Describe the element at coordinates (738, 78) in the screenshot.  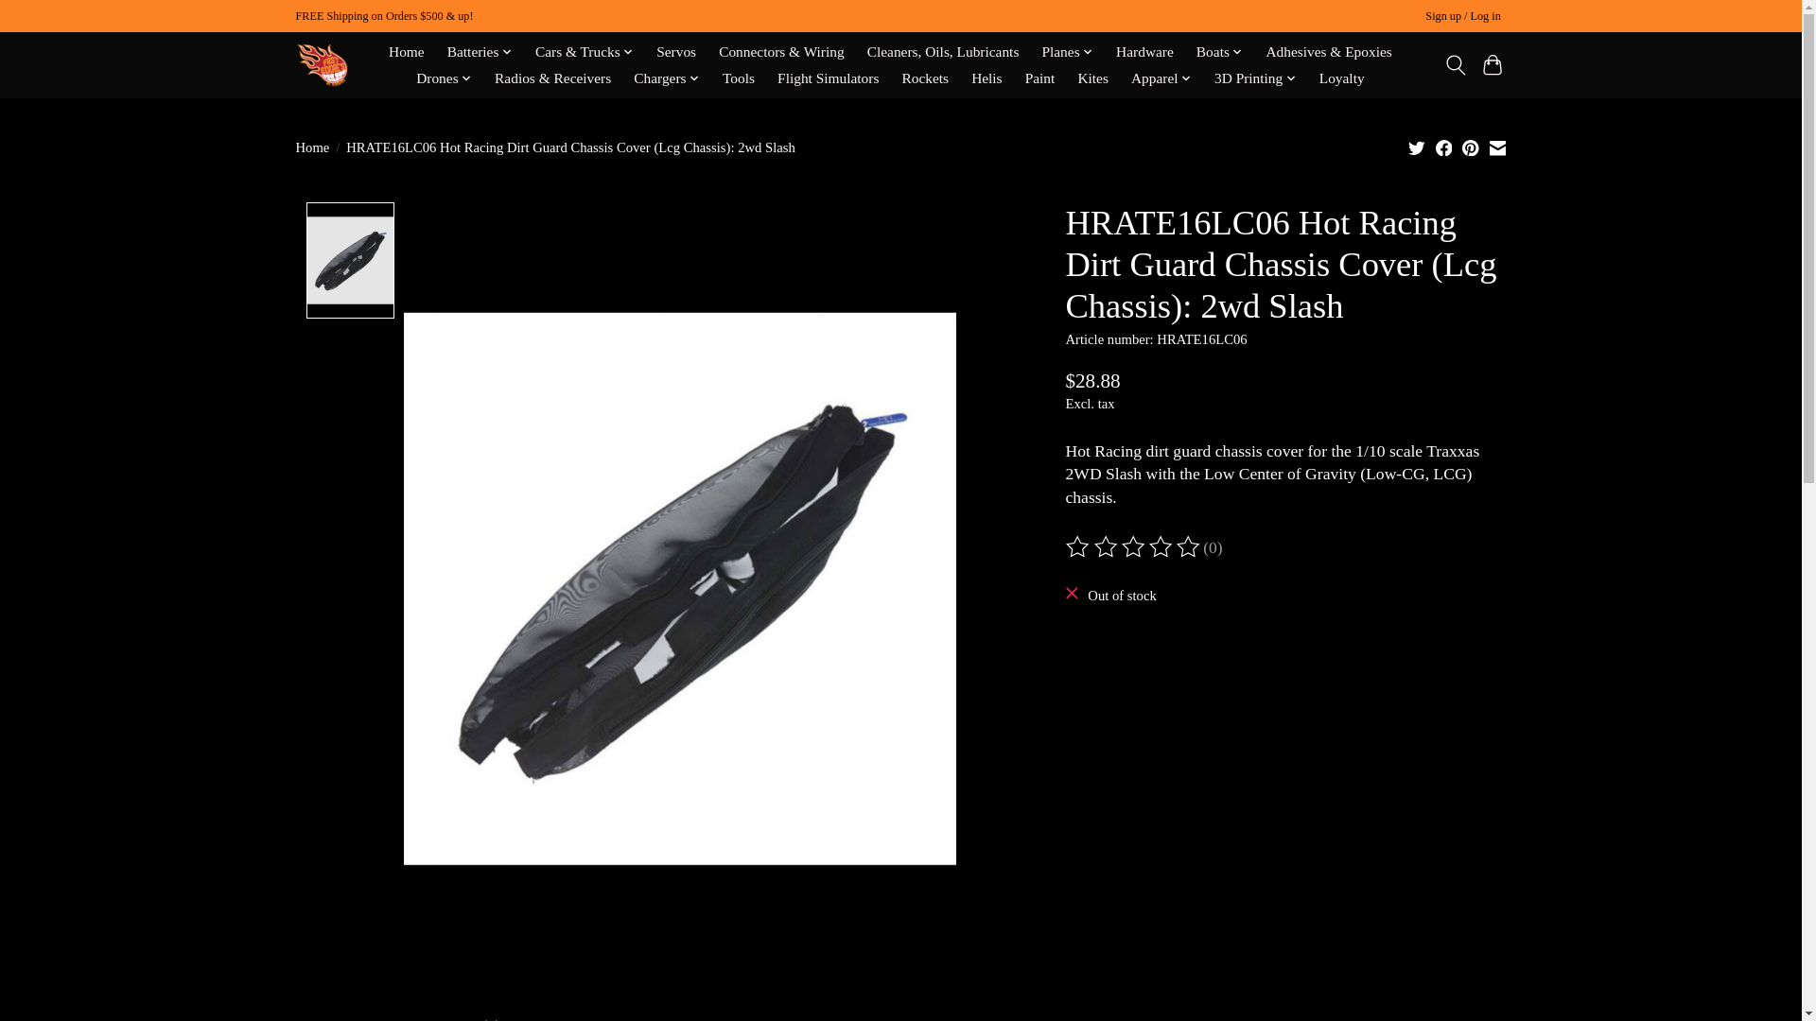
I see `Tools` at that location.